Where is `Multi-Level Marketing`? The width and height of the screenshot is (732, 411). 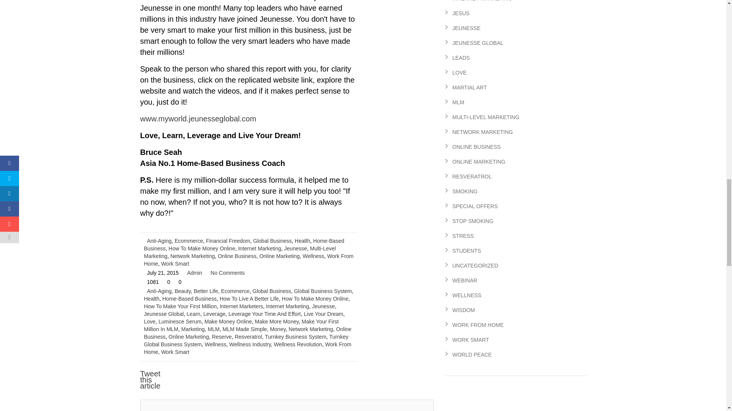
Multi-Level Marketing is located at coordinates (240, 252).